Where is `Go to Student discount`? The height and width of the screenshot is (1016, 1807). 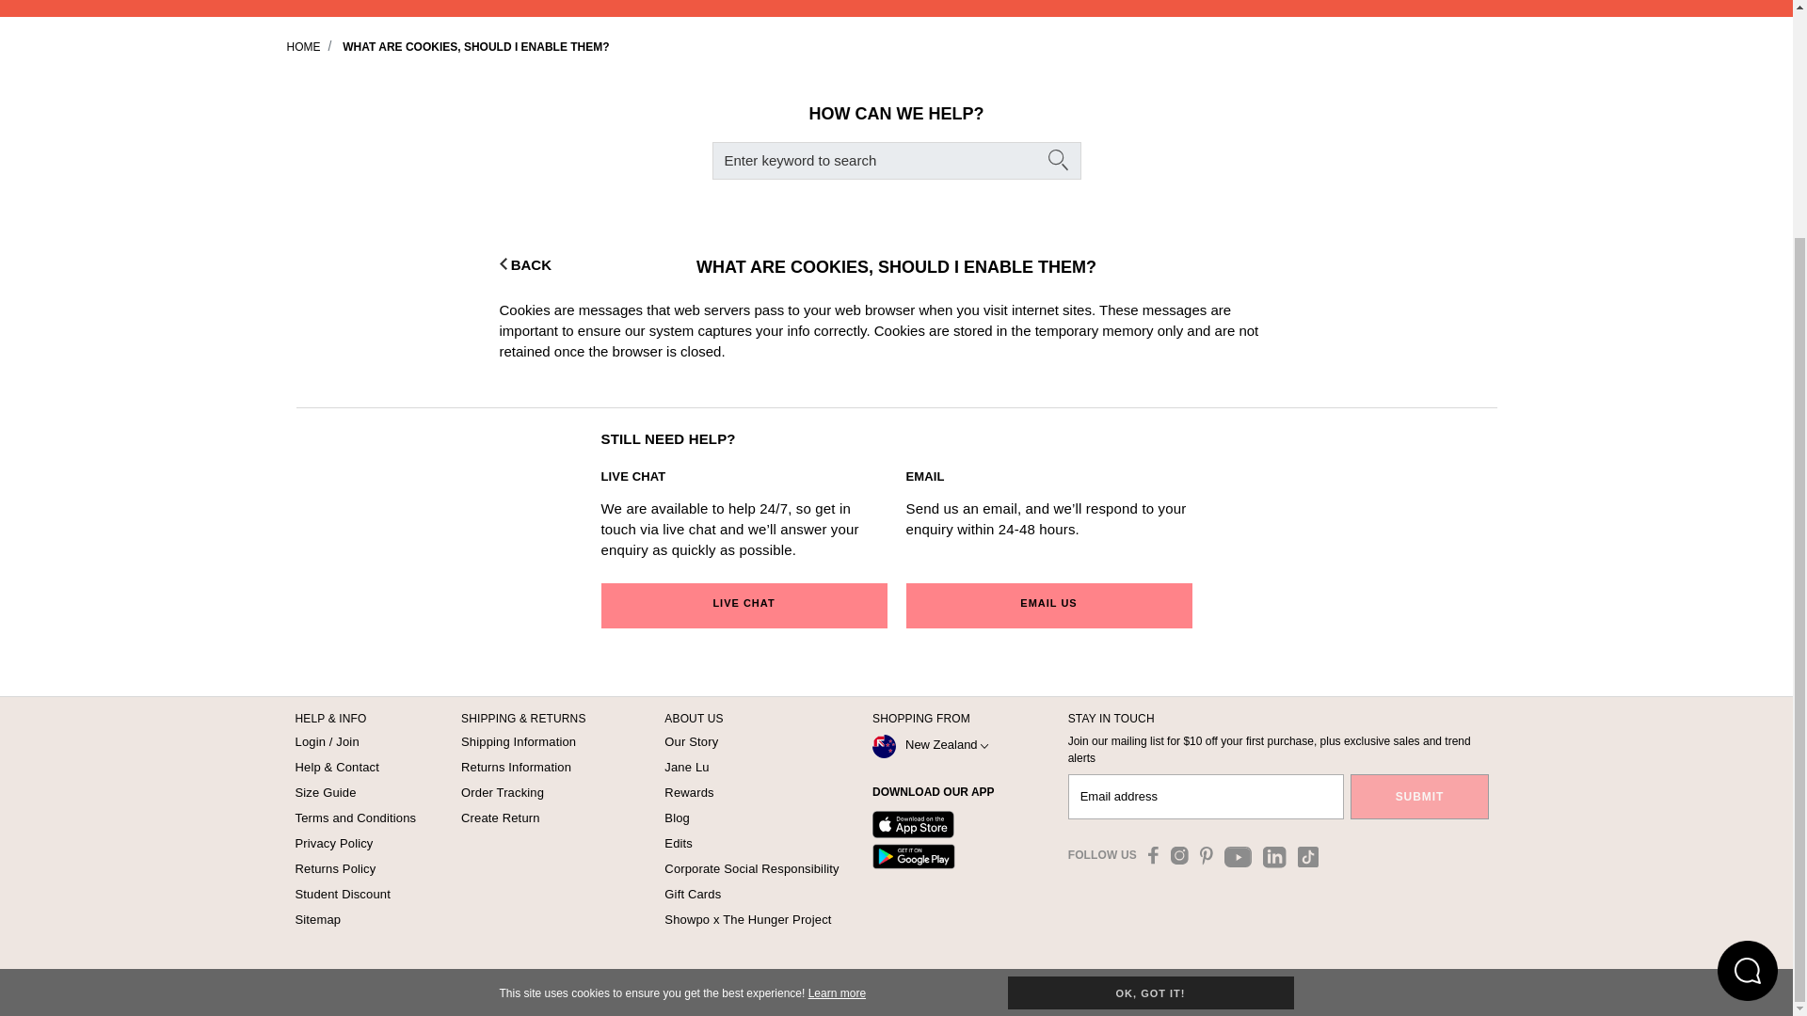
Go to Student discount is located at coordinates (343, 894).